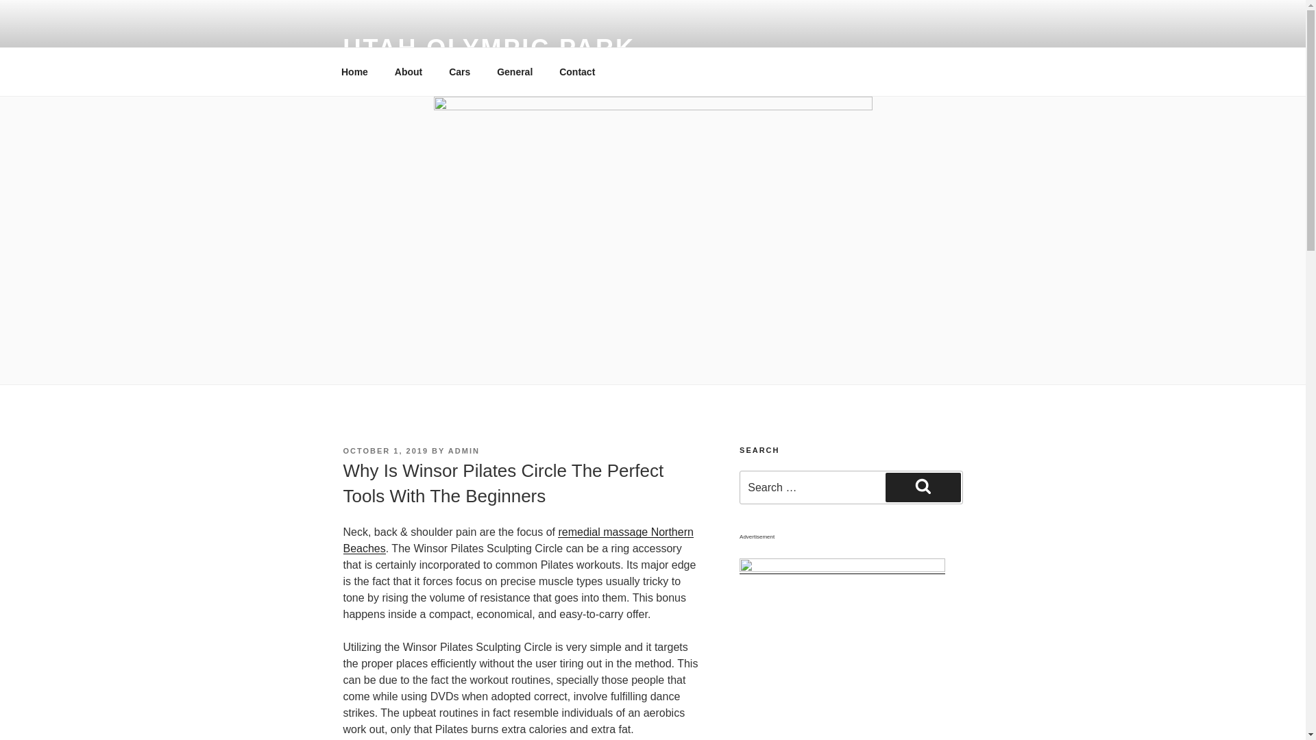  I want to click on About, so click(409, 71).